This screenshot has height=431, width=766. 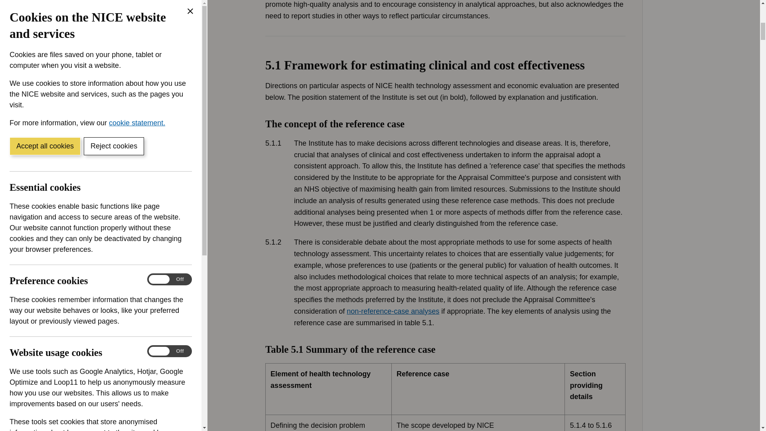 I want to click on Table 5.1 Summary of the reference case, so click(x=445, y=387).